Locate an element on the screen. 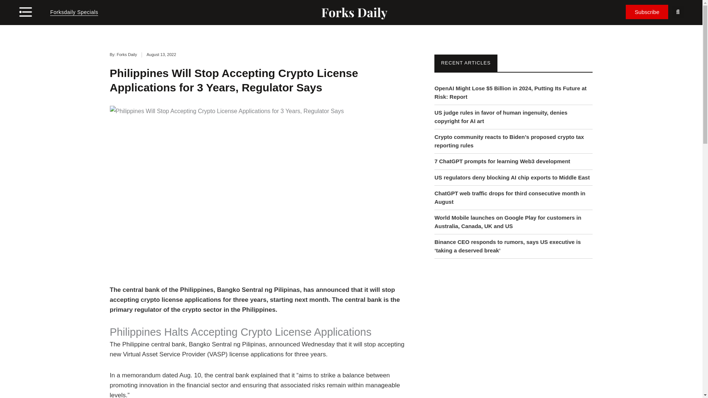 This screenshot has height=398, width=708. By: Forks Daily is located at coordinates (123, 55).